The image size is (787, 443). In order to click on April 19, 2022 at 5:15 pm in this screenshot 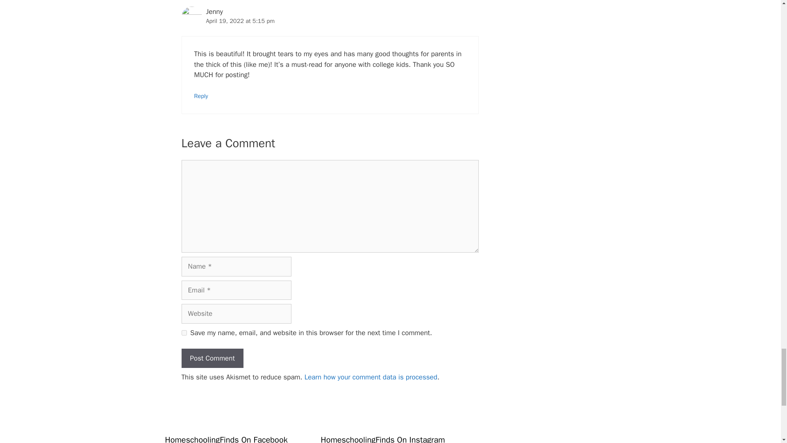, I will do `click(240, 21)`.